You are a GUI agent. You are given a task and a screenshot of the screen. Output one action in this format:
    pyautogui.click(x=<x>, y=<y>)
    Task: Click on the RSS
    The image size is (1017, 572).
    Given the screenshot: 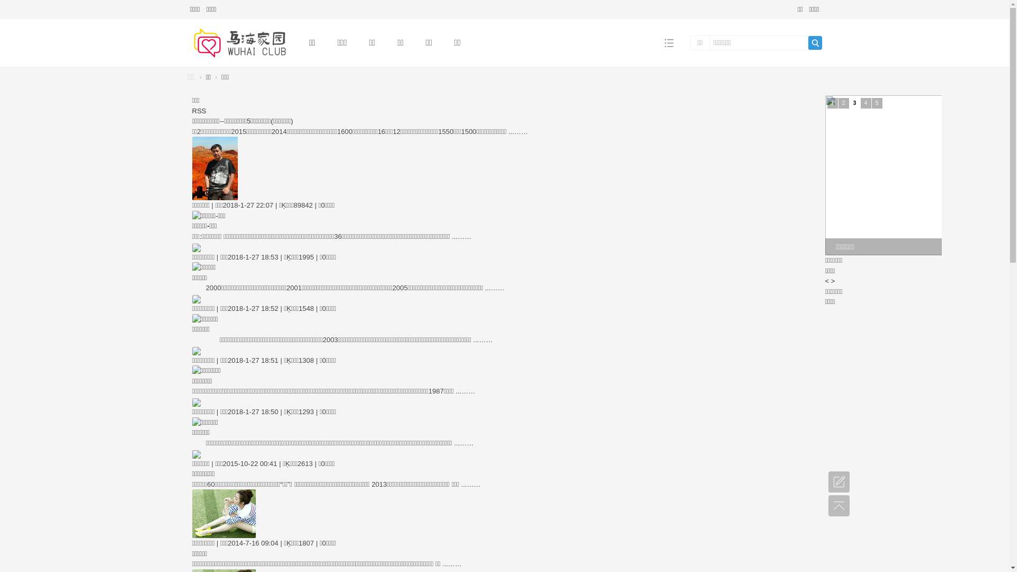 What is the action you would take?
    pyautogui.click(x=199, y=111)
    